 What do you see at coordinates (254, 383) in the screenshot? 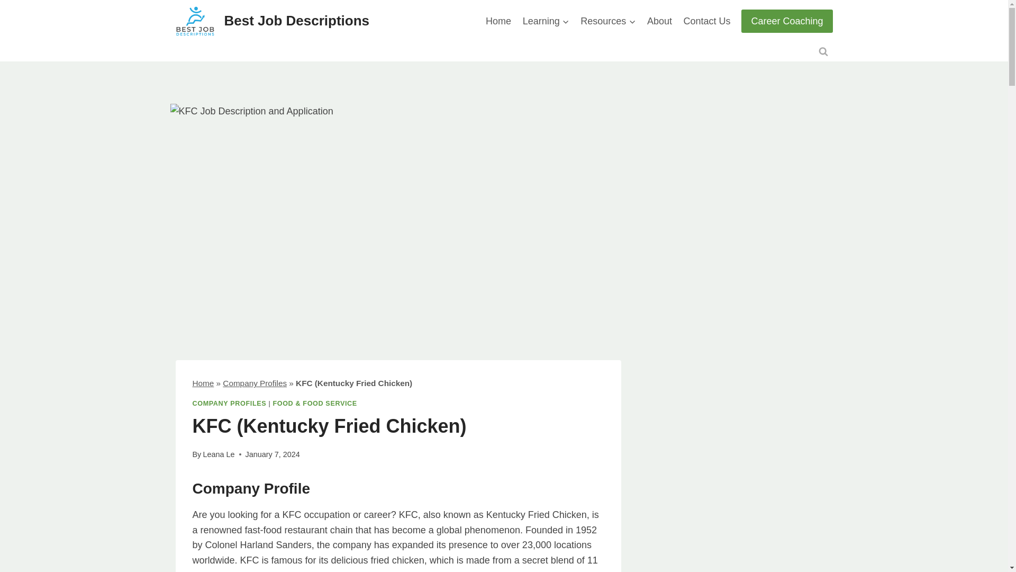
I see `Company Profiles` at bounding box center [254, 383].